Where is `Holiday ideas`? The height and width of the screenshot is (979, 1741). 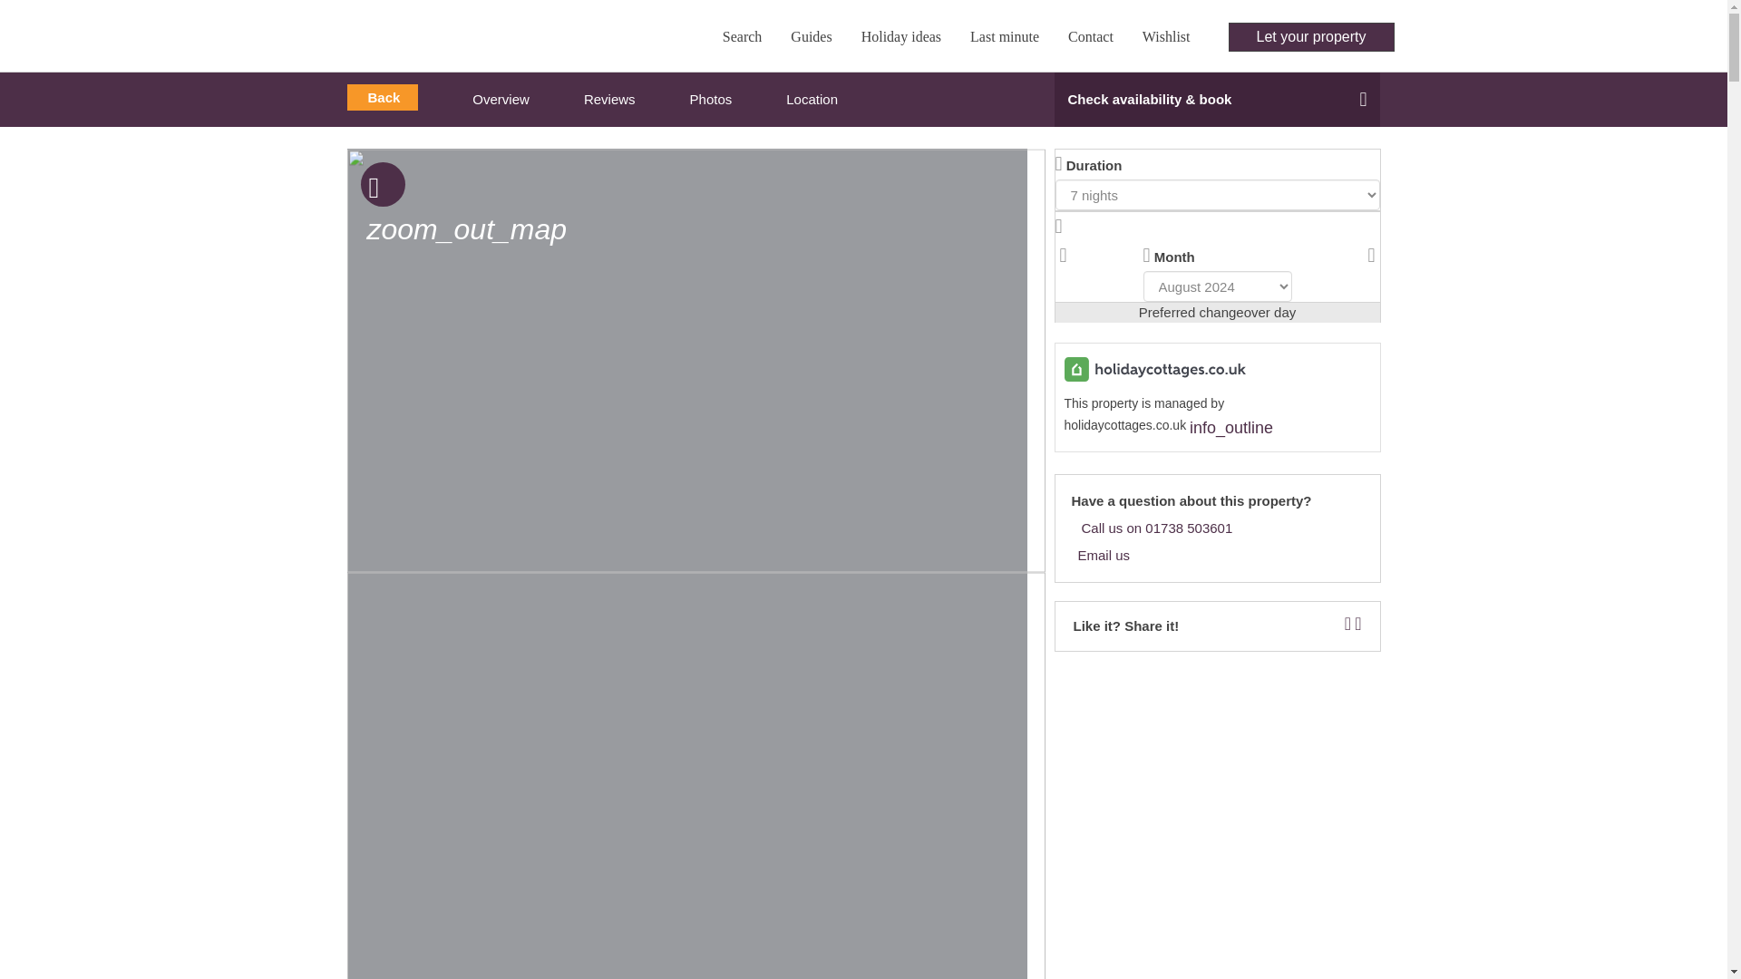
Holiday ideas is located at coordinates (901, 36).